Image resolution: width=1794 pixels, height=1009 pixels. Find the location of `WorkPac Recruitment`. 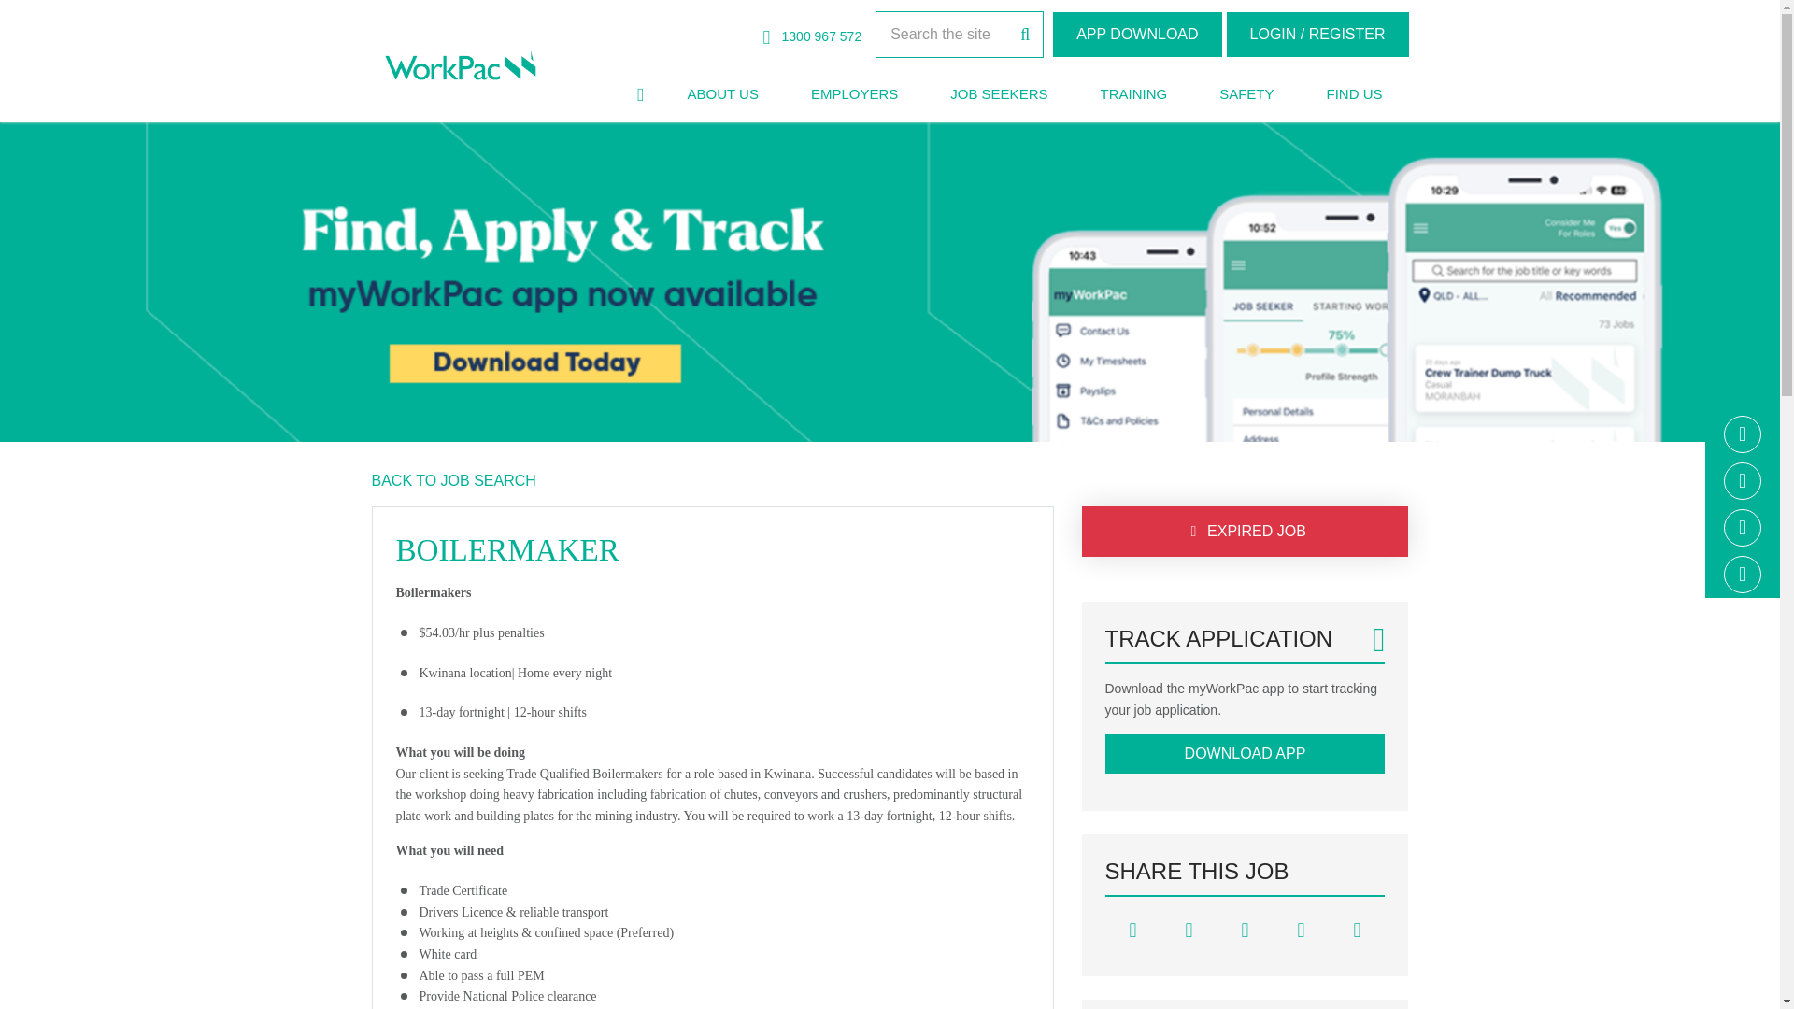

WorkPac Recruitment is located at coordinates (460, 66).